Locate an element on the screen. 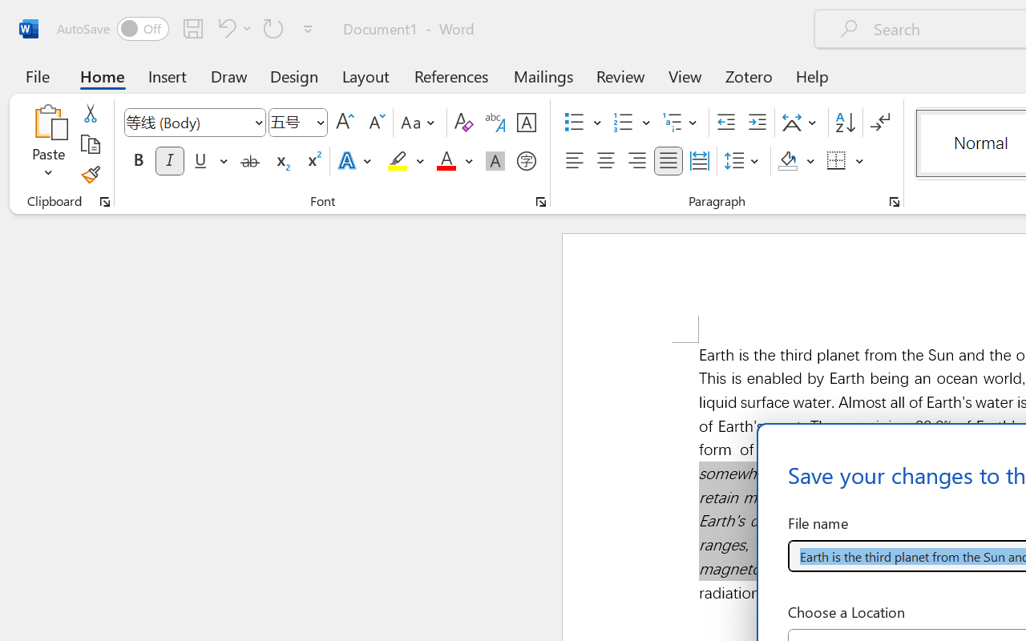  Copy is located at coordinates (90, 144).